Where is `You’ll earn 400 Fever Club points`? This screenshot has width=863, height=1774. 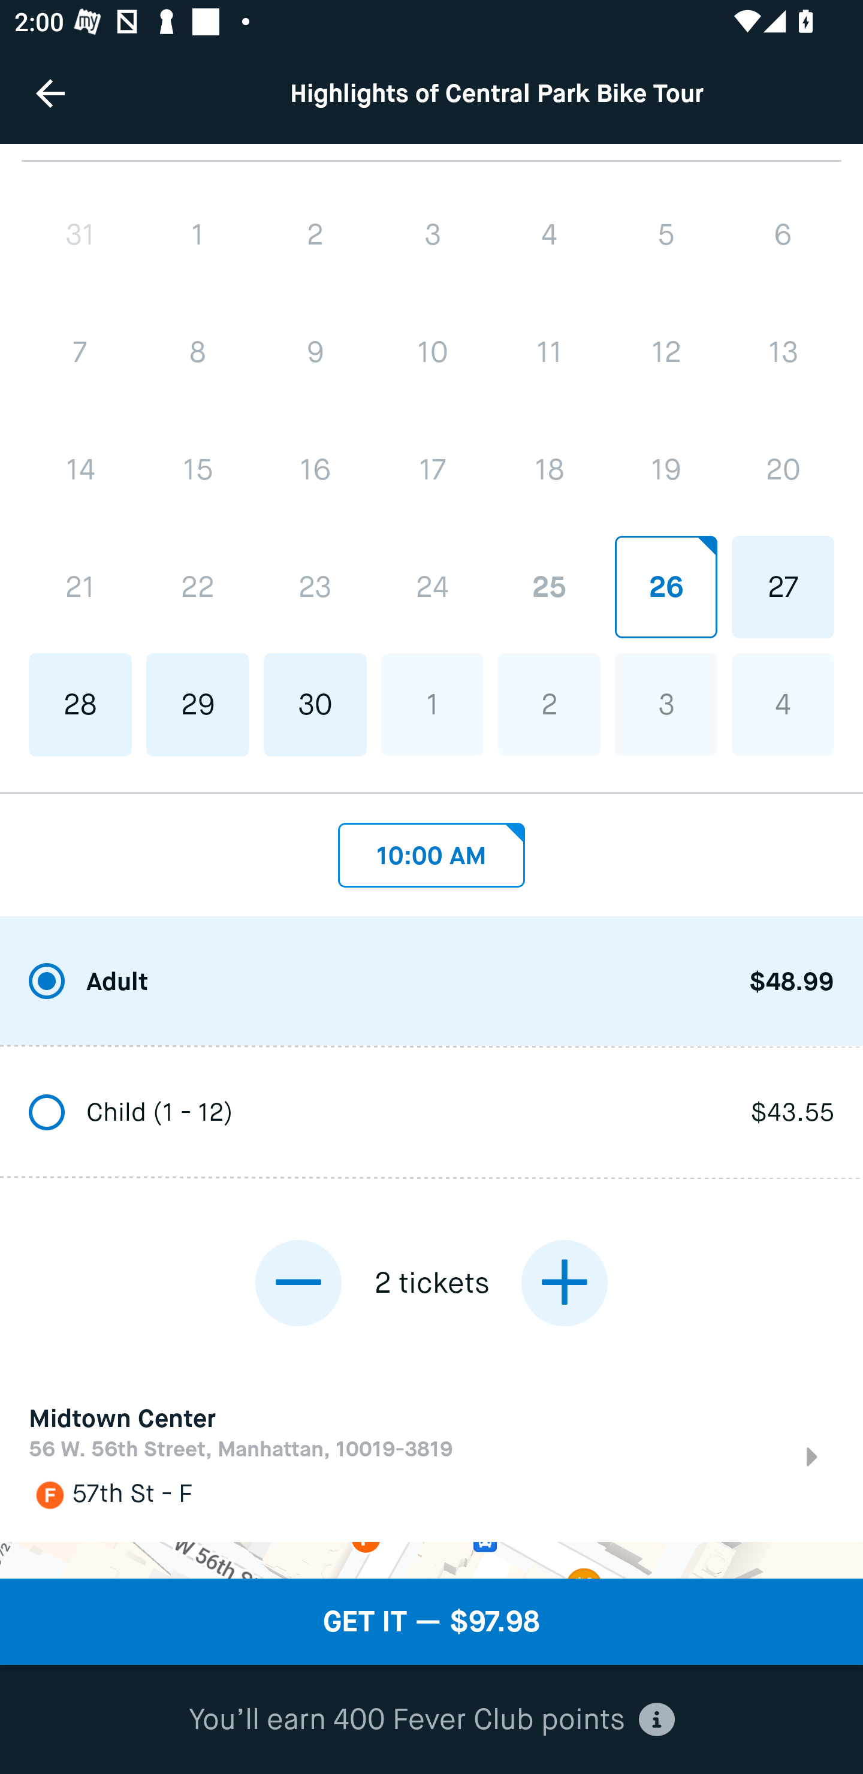 You’ll earn 400 Fever Club points is located at coordinates (431, 1720).